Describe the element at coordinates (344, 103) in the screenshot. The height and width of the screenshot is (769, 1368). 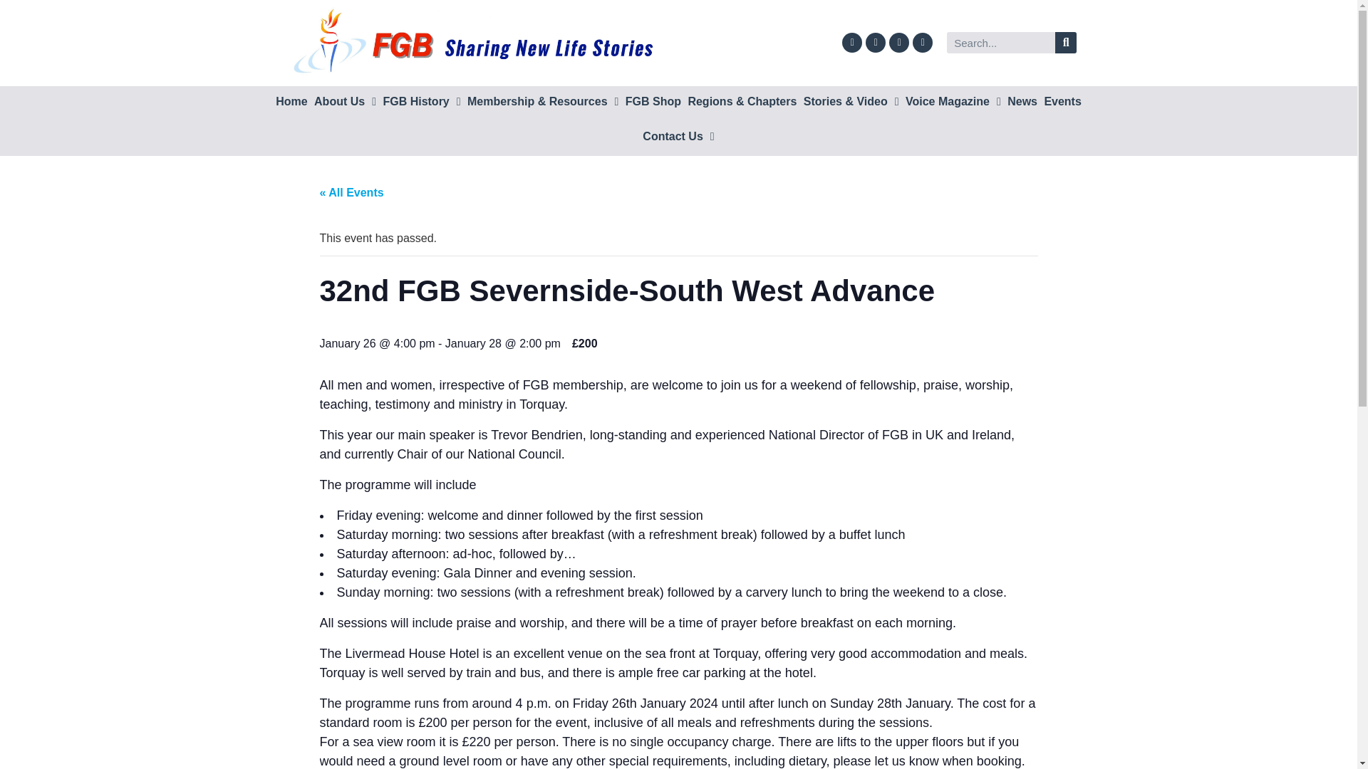
I see `About Us` at that location.